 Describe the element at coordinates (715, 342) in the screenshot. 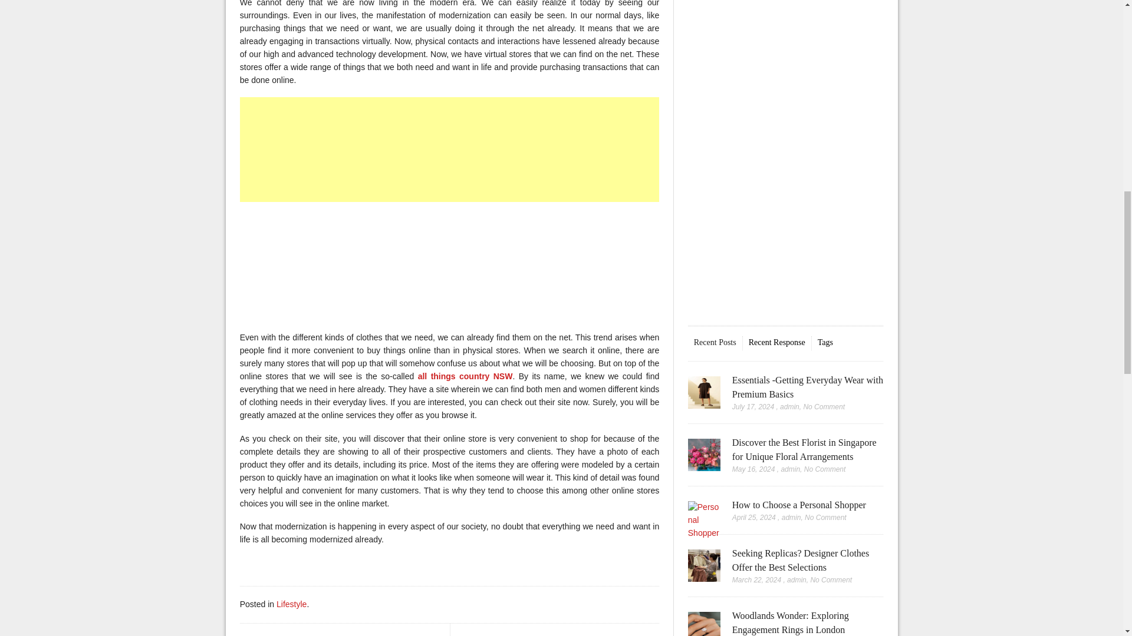

I see `Recent Posts` at that location.